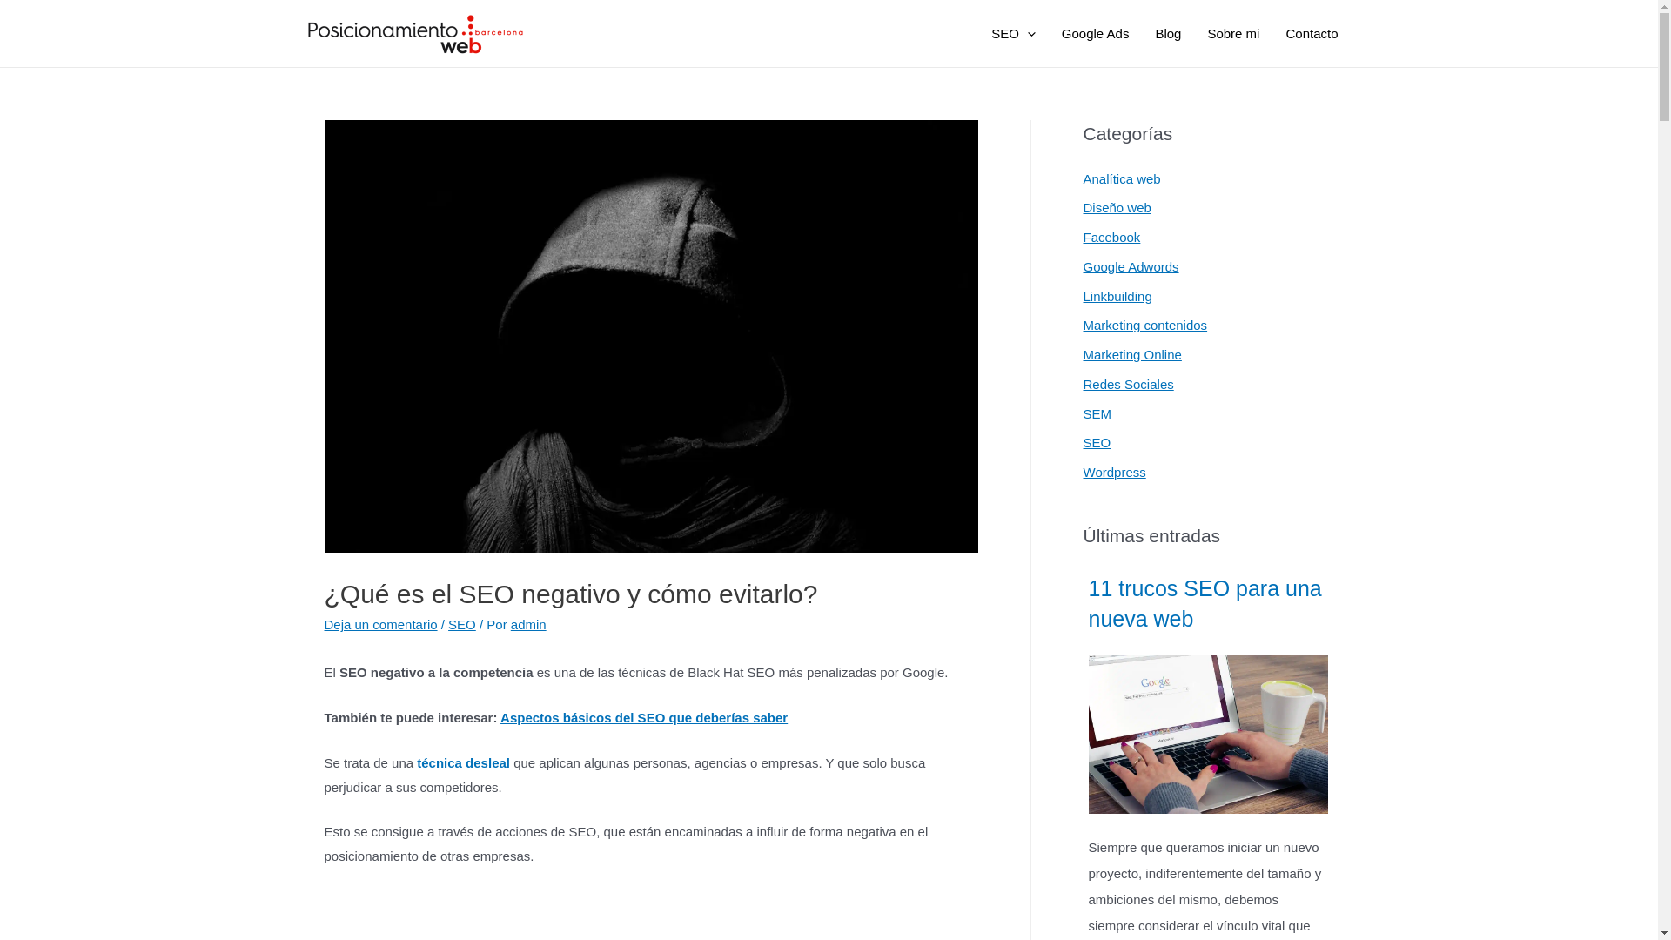 Image resolution: width=1671 pixels, height=940 pixels. What do you see at coordinates (1128, 385) in the screenshot?
I see `Redes Sociales` at bounding box center [1128, 385].